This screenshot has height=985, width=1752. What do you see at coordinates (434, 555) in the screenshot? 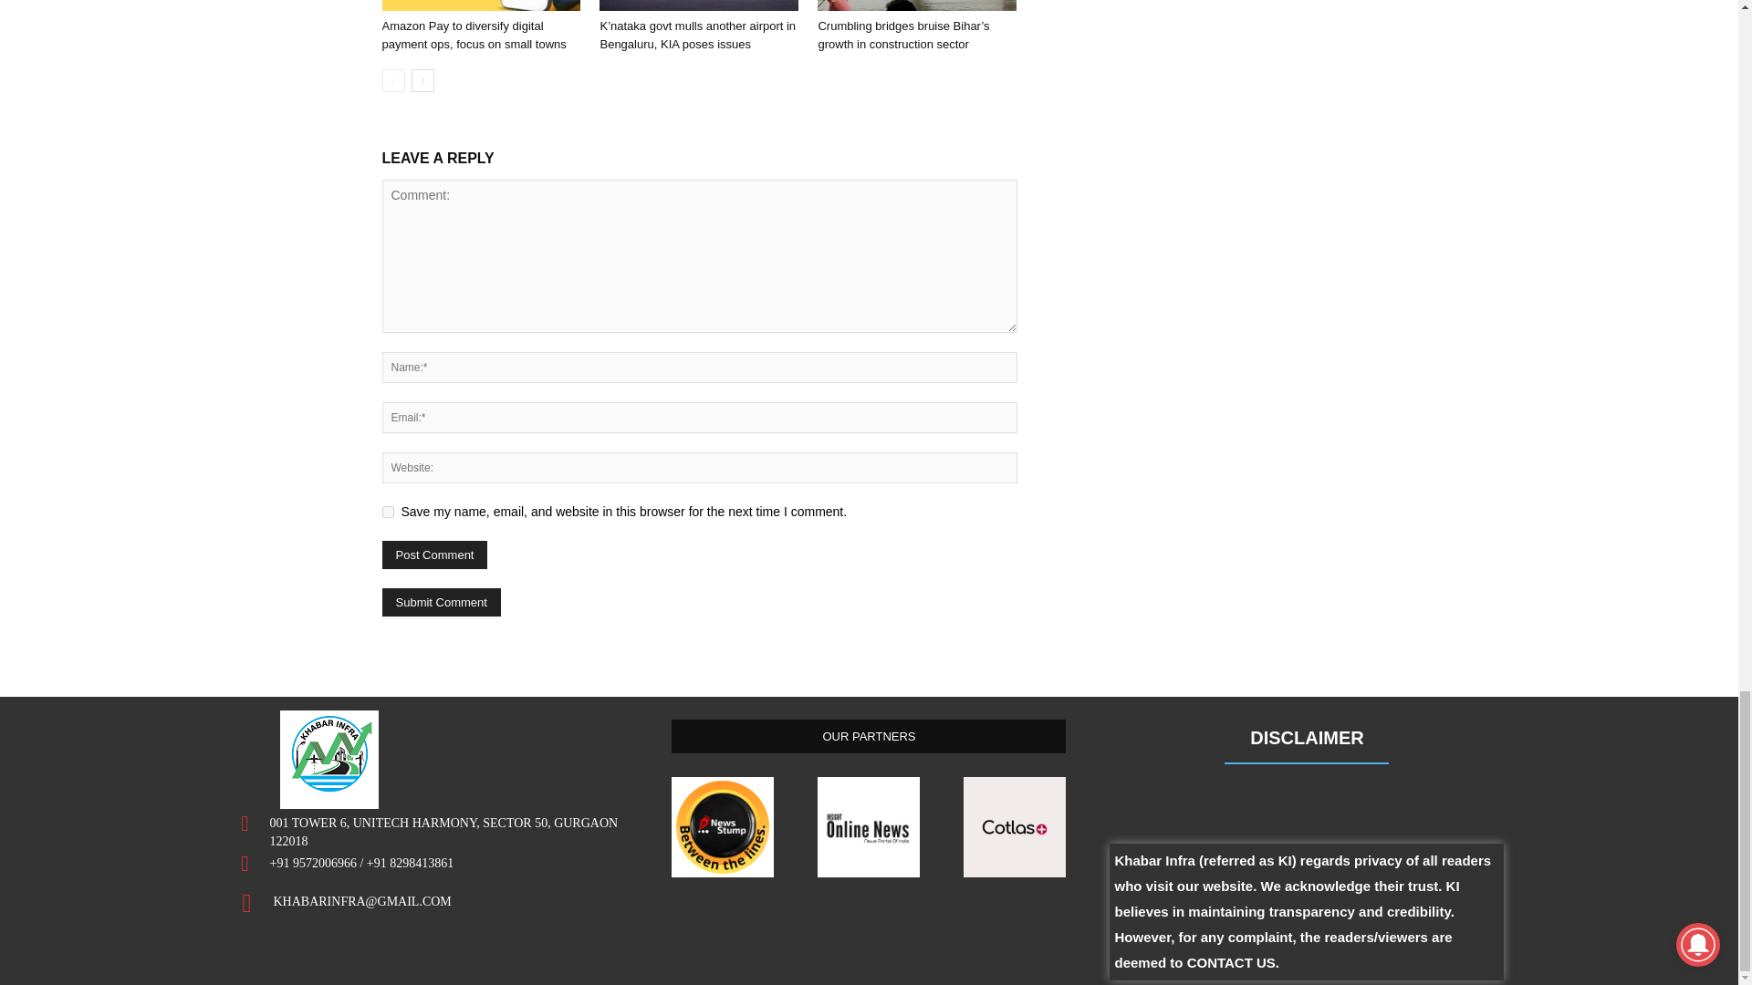
I see `Post Comment` at bounding box center [434, 555].